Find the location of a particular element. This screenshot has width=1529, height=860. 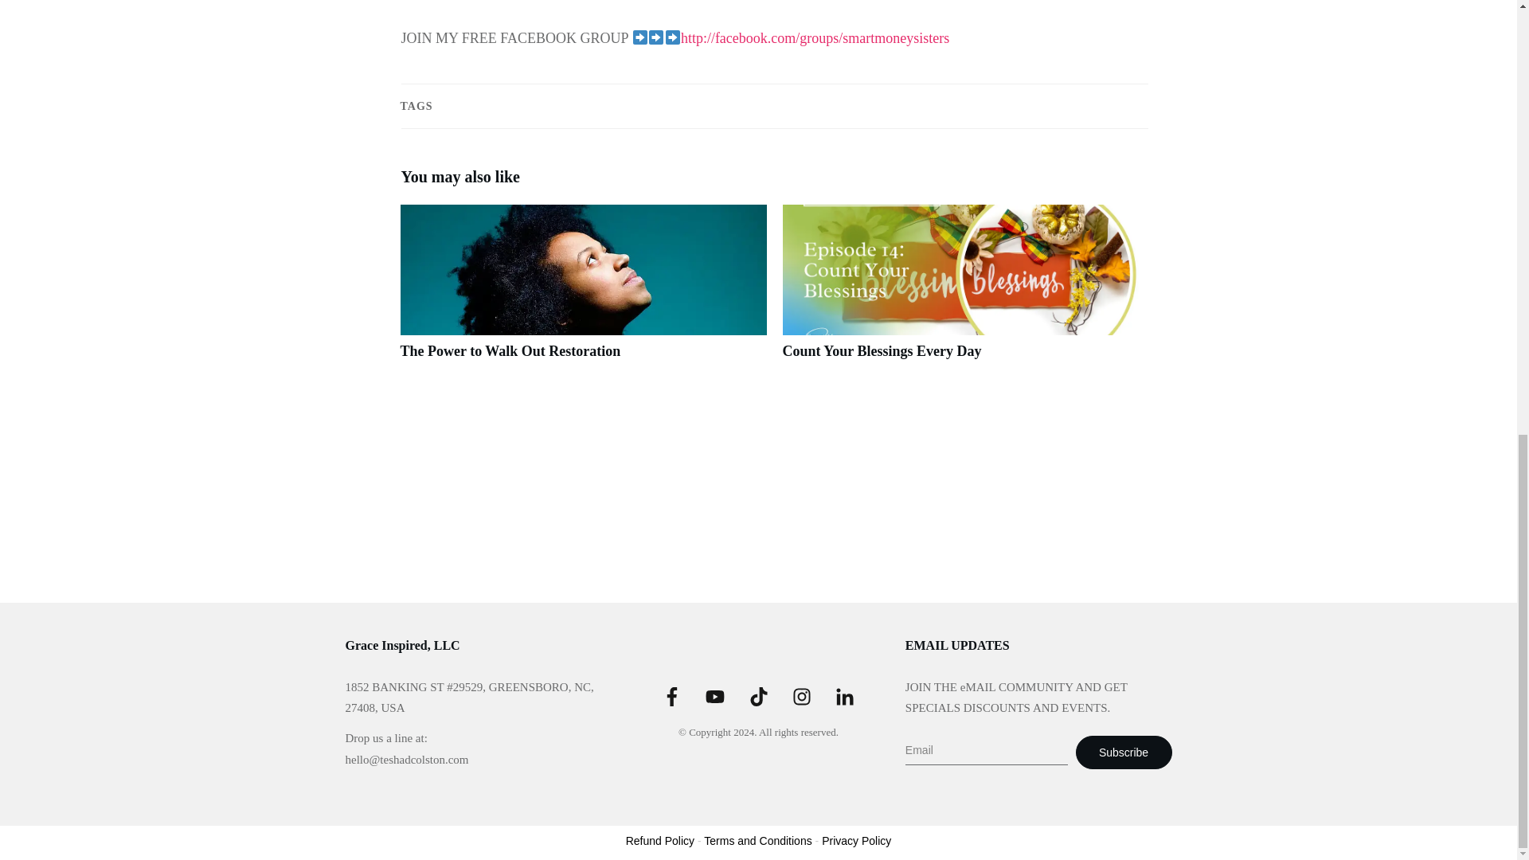

Subscribe is located at coordinates (1124, 752).